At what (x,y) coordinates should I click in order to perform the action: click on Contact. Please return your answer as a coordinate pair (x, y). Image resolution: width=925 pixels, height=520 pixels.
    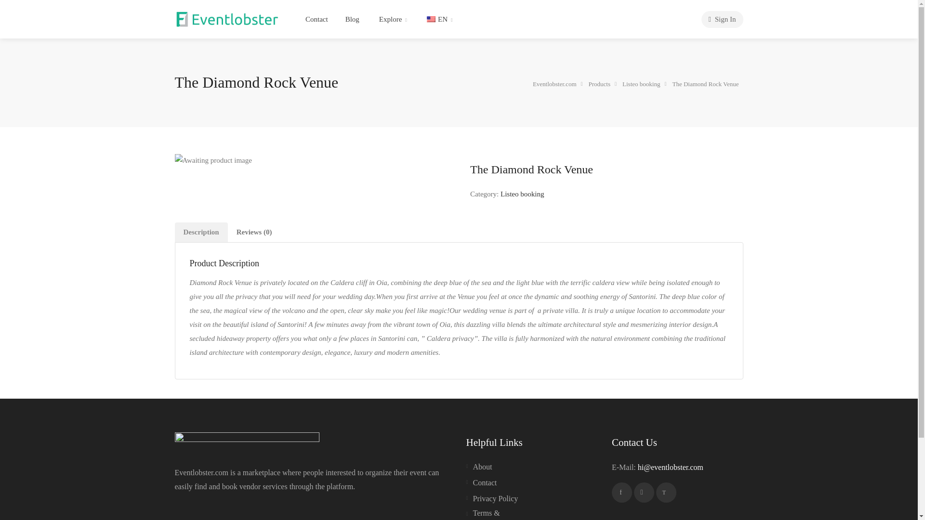
    Looking at the image, I should click on (316, 19).